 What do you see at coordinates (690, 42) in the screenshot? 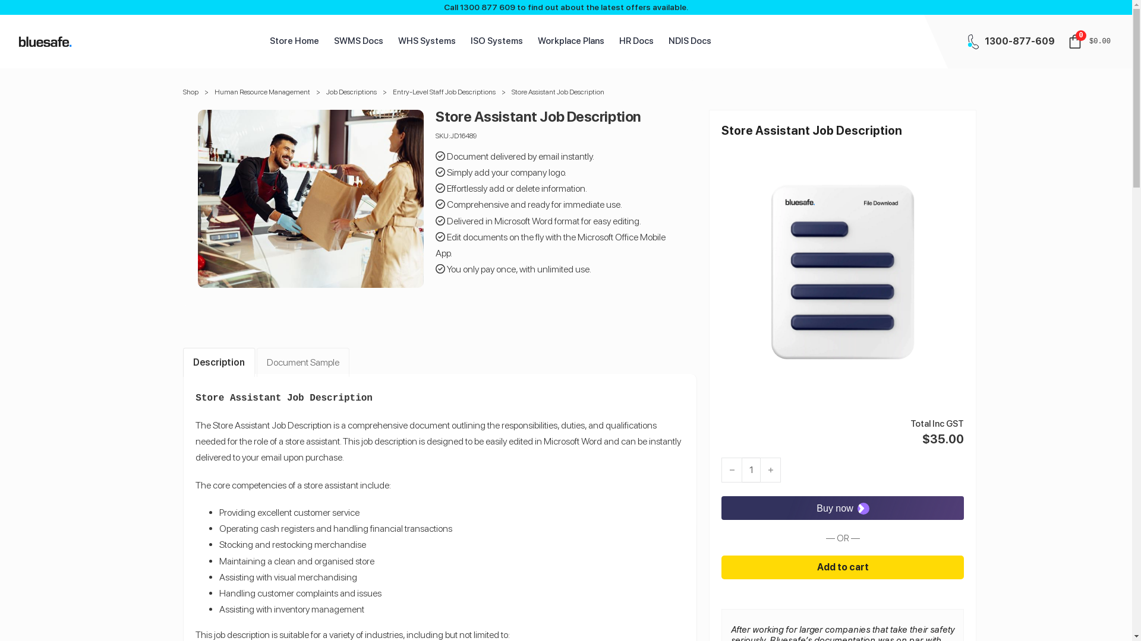
I see `NDIS Docs` at bounding box center [690, 42].